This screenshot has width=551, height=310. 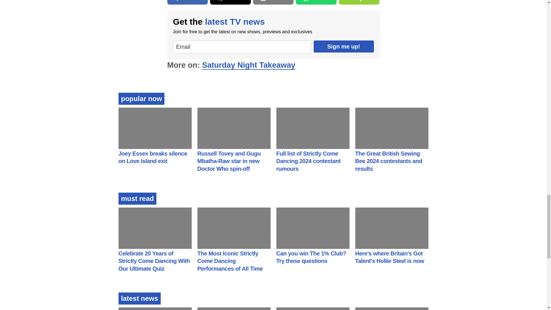 I want to click on Sign me up!, so click(x=343, y=46).